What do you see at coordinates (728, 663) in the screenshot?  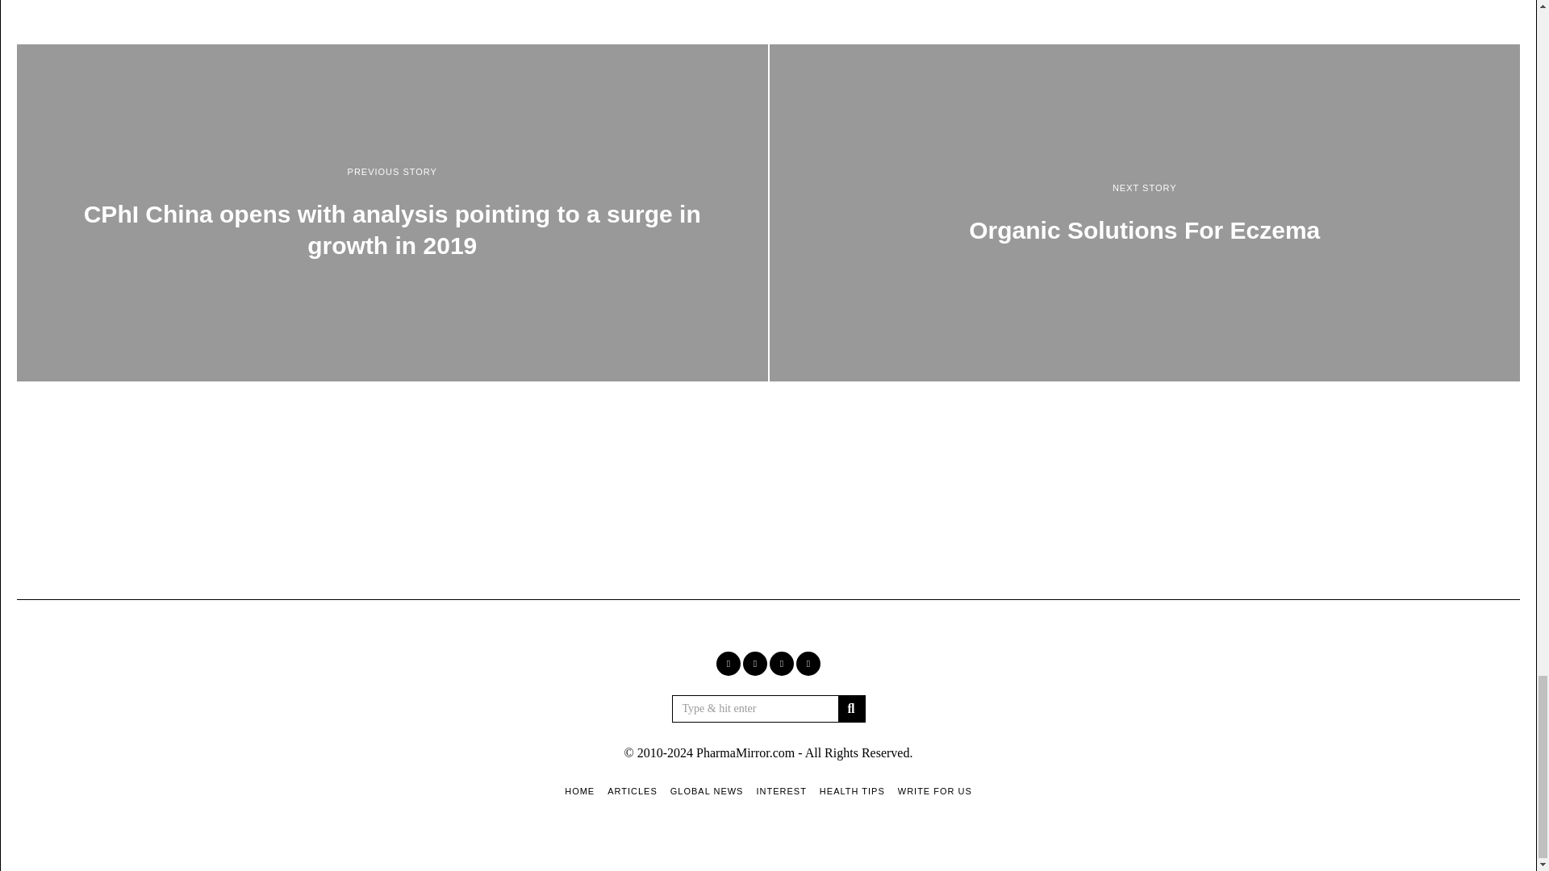 I see `Facebook` at bounding box center [728, 663].